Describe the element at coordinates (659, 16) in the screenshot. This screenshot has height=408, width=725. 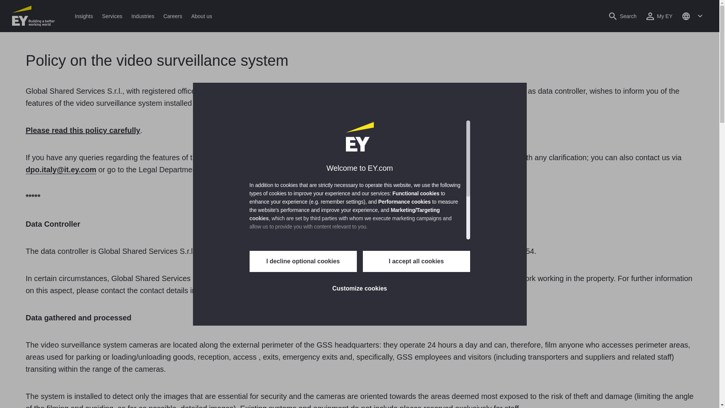
I see `My EY` at that location.